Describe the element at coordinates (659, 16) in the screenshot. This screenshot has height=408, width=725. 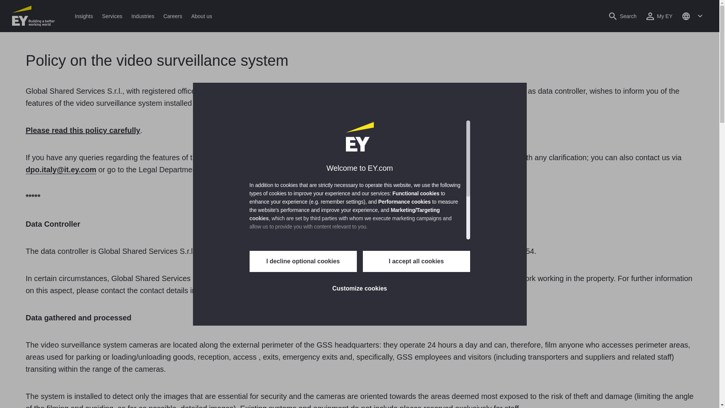
I see `My EY` at that location.